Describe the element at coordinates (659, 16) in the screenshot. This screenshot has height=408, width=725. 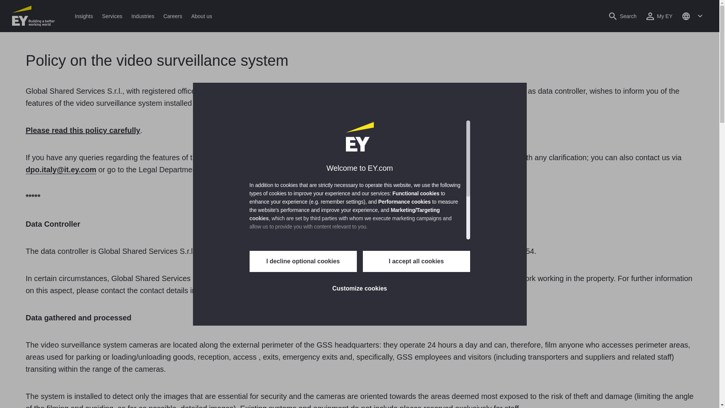
I see `My EY` at that location.